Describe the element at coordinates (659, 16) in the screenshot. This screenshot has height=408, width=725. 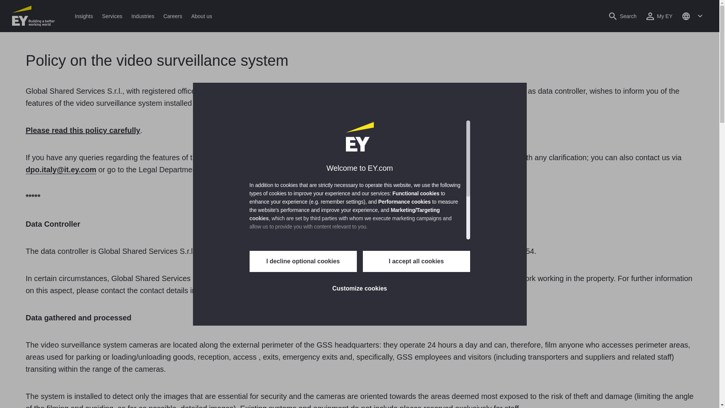
I see `My EY` at that location.